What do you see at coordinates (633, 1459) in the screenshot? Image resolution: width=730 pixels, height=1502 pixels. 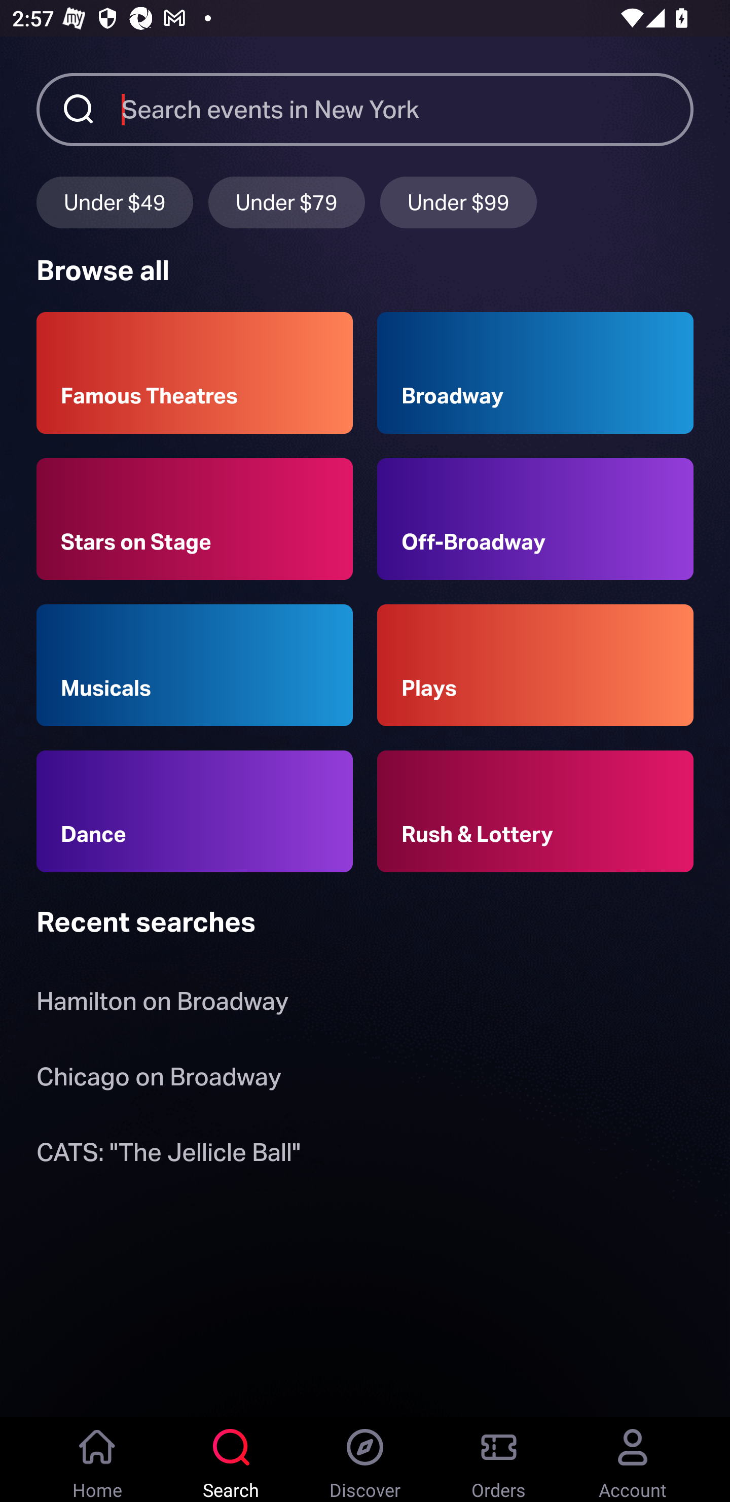 I see `Account` at bounding box center [633, 1459].